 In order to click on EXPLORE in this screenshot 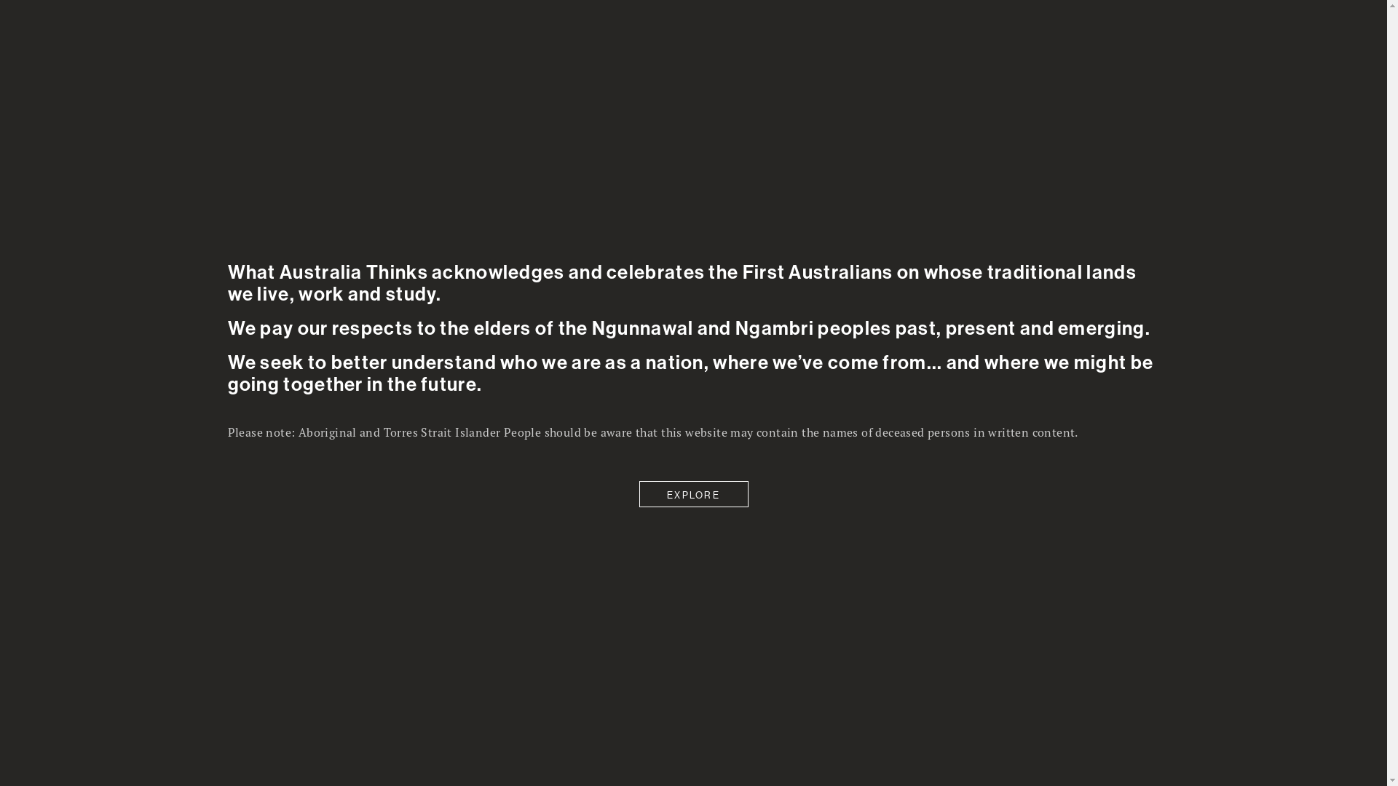, I will do `click(693, 494)`.